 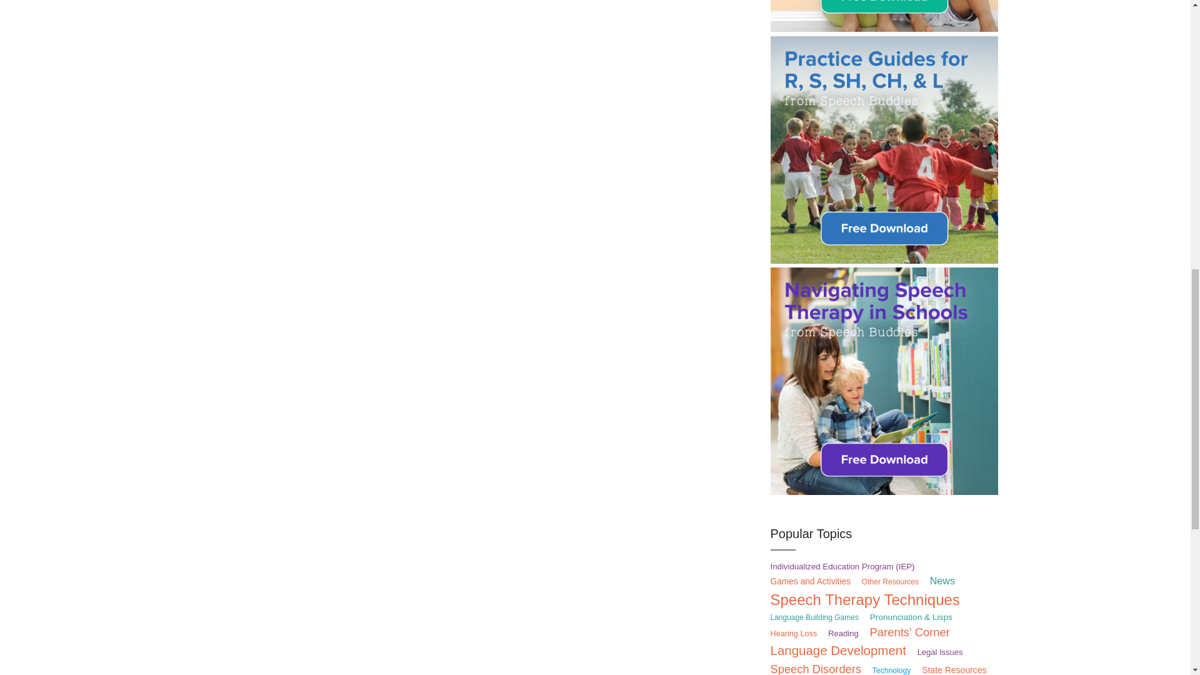 I want to click on 86 topics, so click(x=942, y=581).